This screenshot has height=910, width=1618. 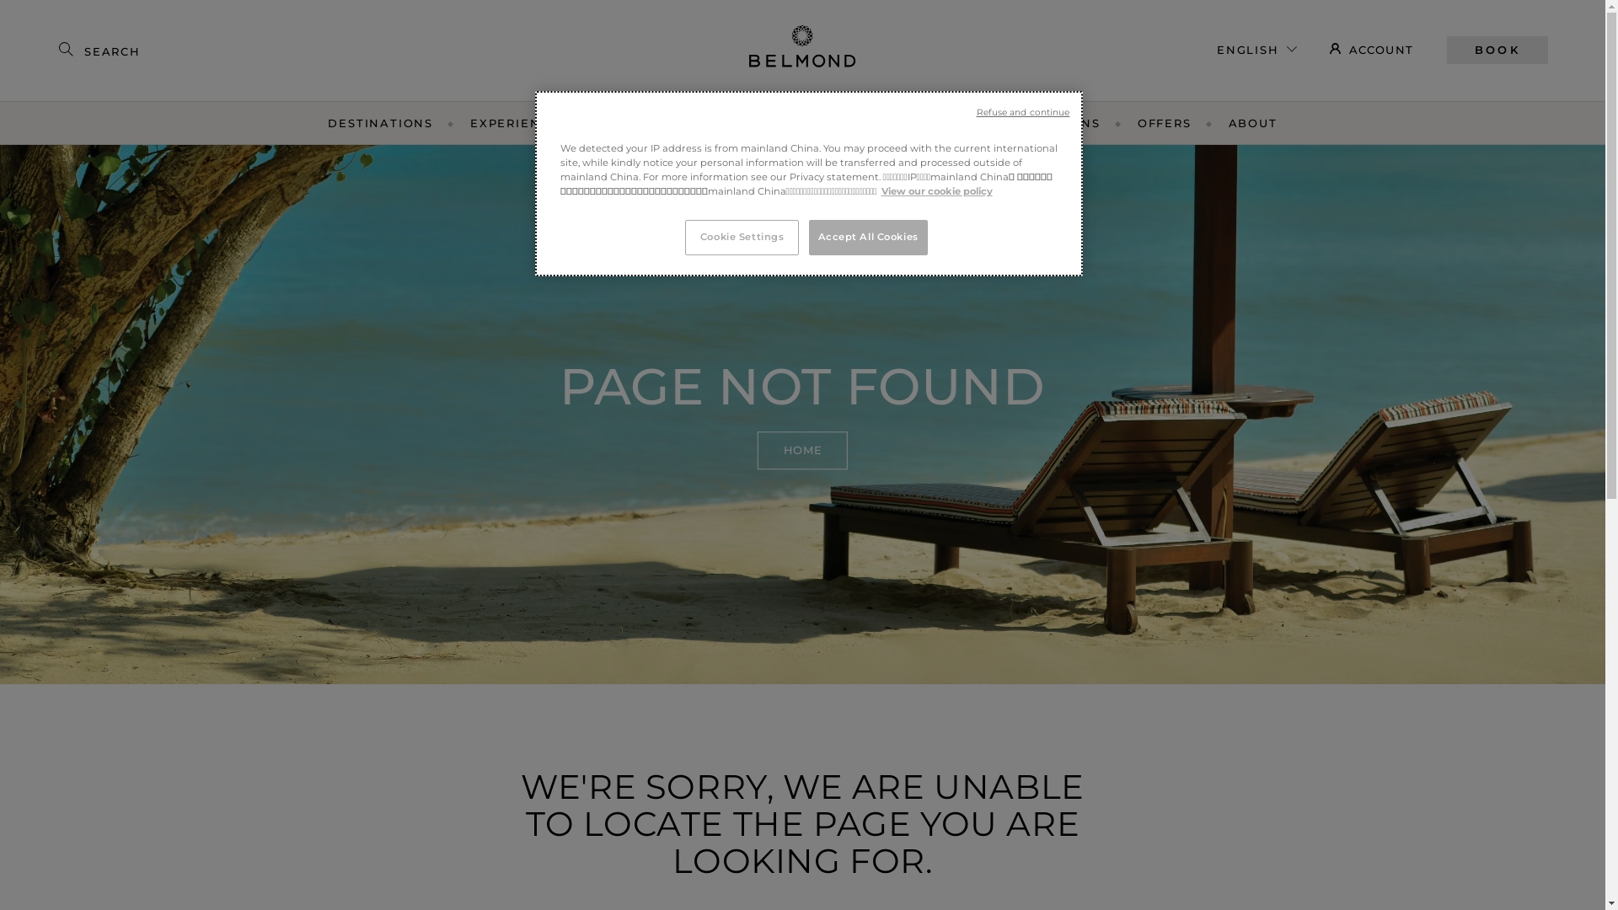 I want to click on ABOUT, so click(x=1253, y=123).